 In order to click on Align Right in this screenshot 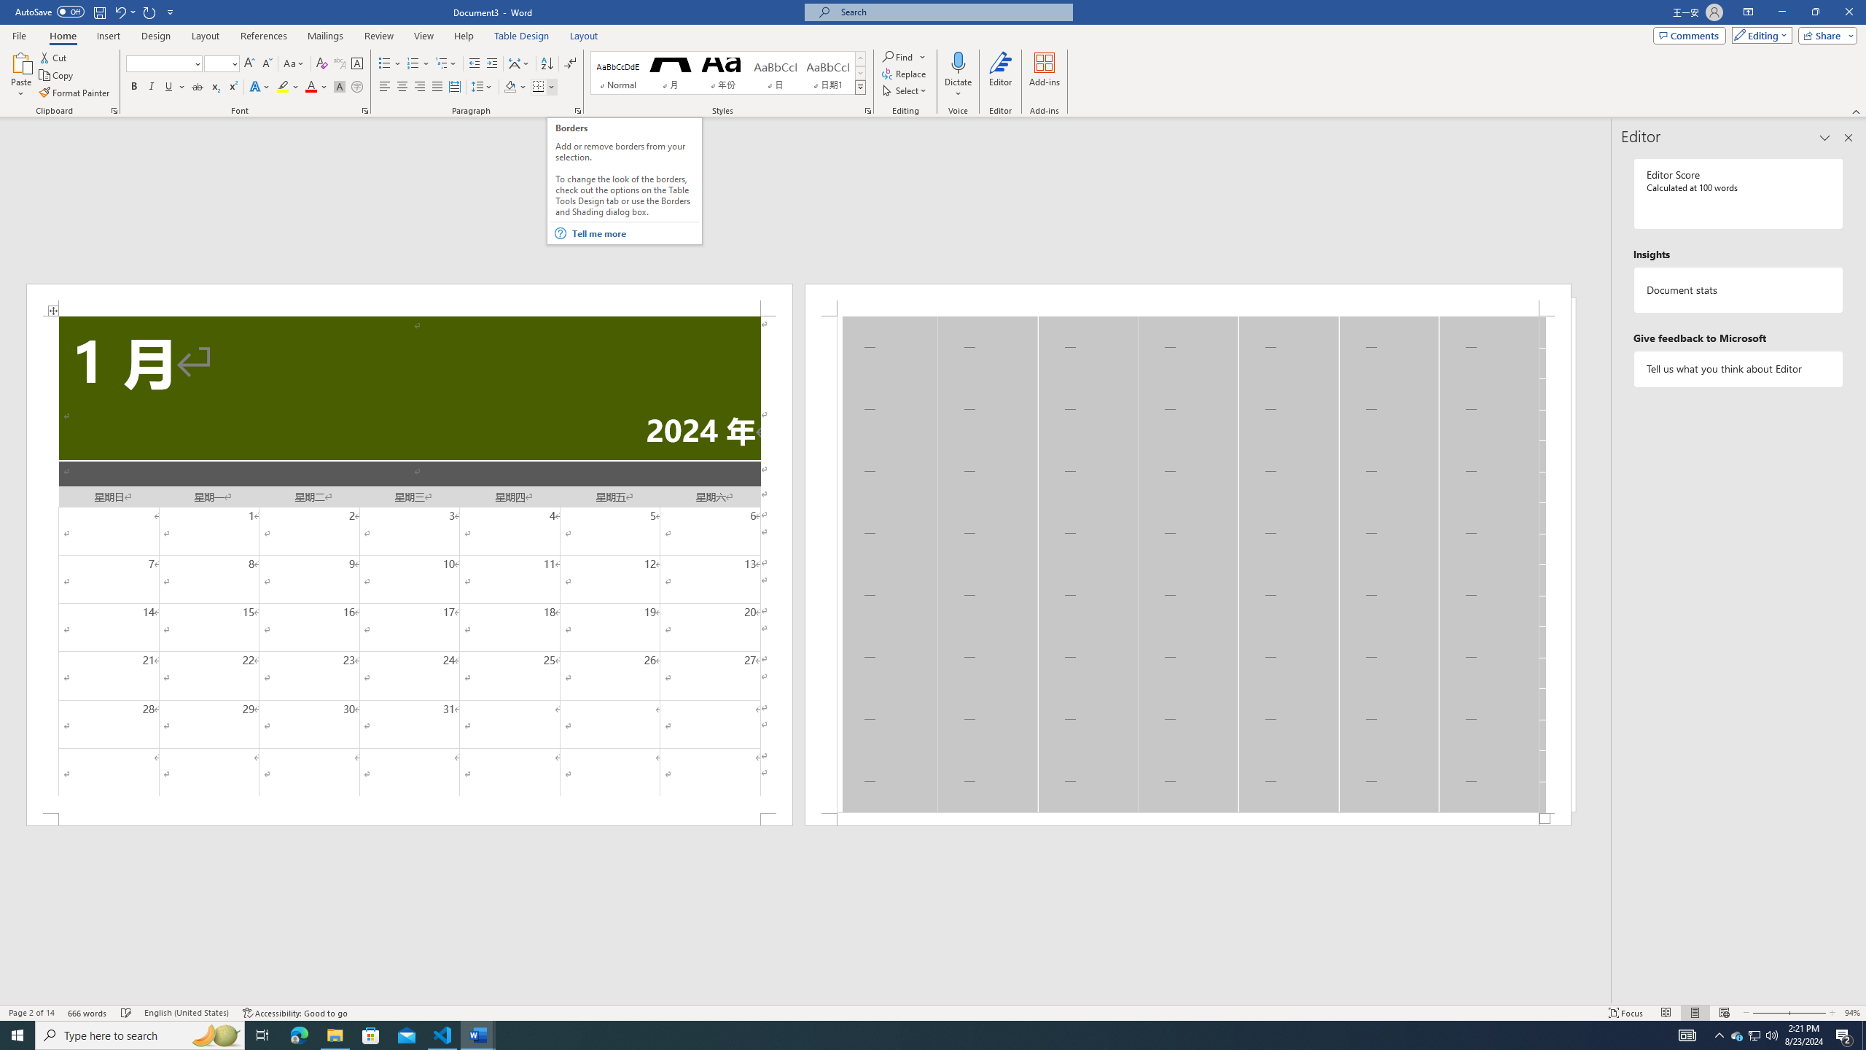, I will do `click(420, 87)`.